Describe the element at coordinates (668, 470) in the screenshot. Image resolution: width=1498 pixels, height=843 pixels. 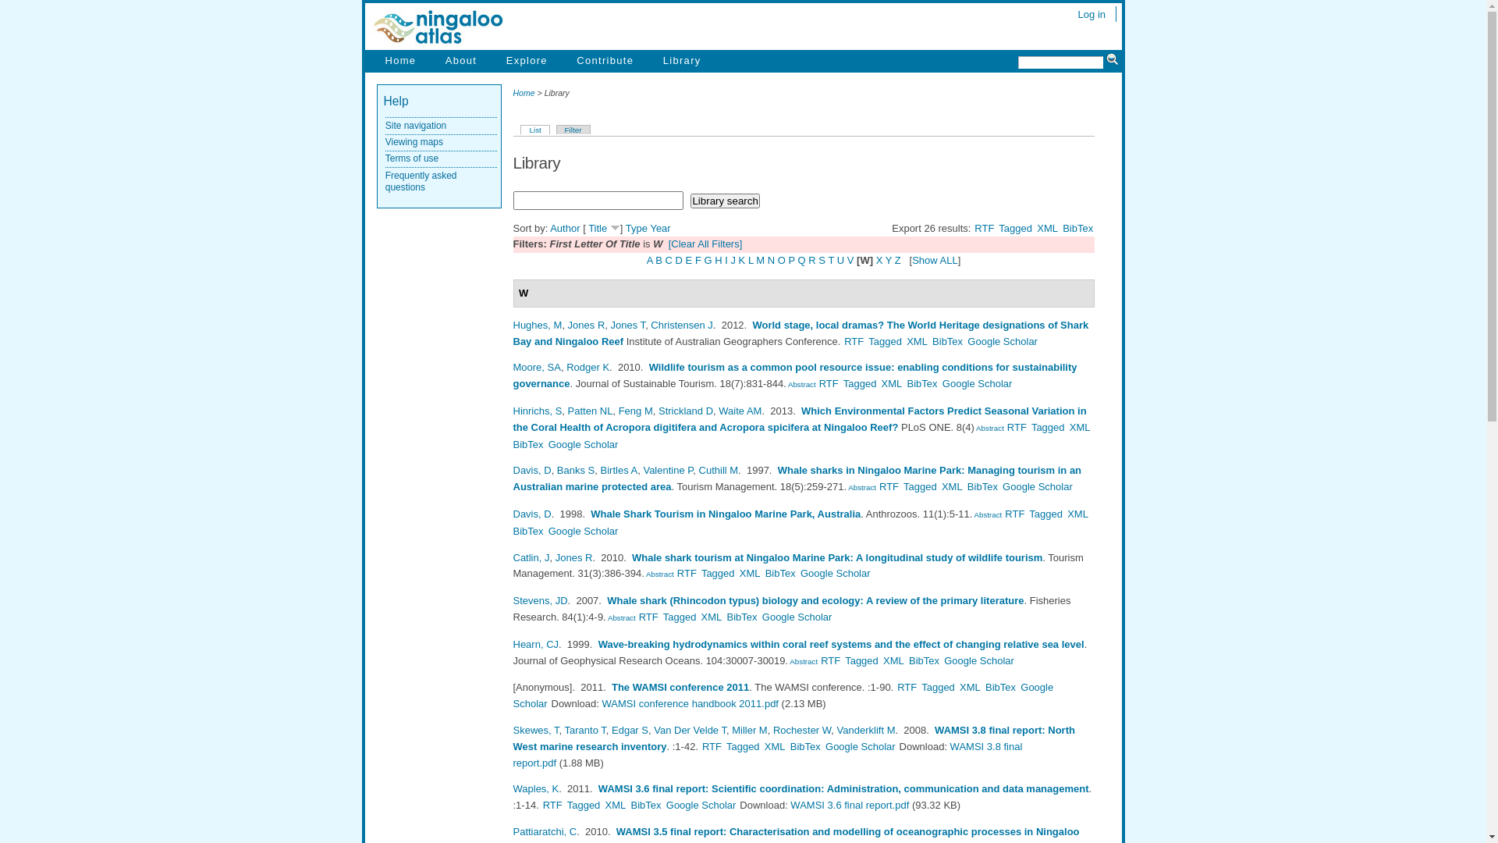
I see `Valentine P` at that location.